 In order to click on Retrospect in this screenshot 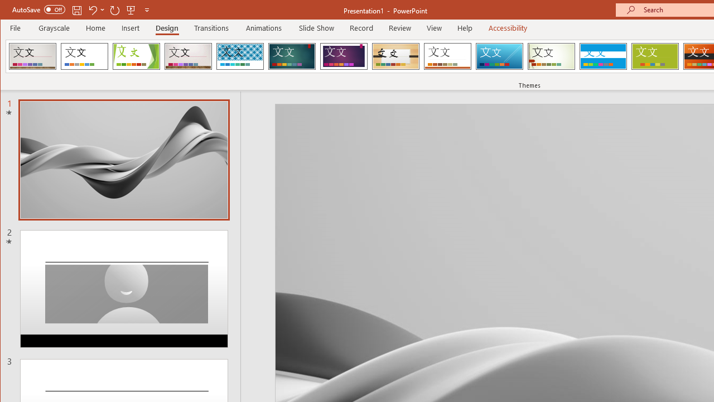, I will do `click(447, 56)`.